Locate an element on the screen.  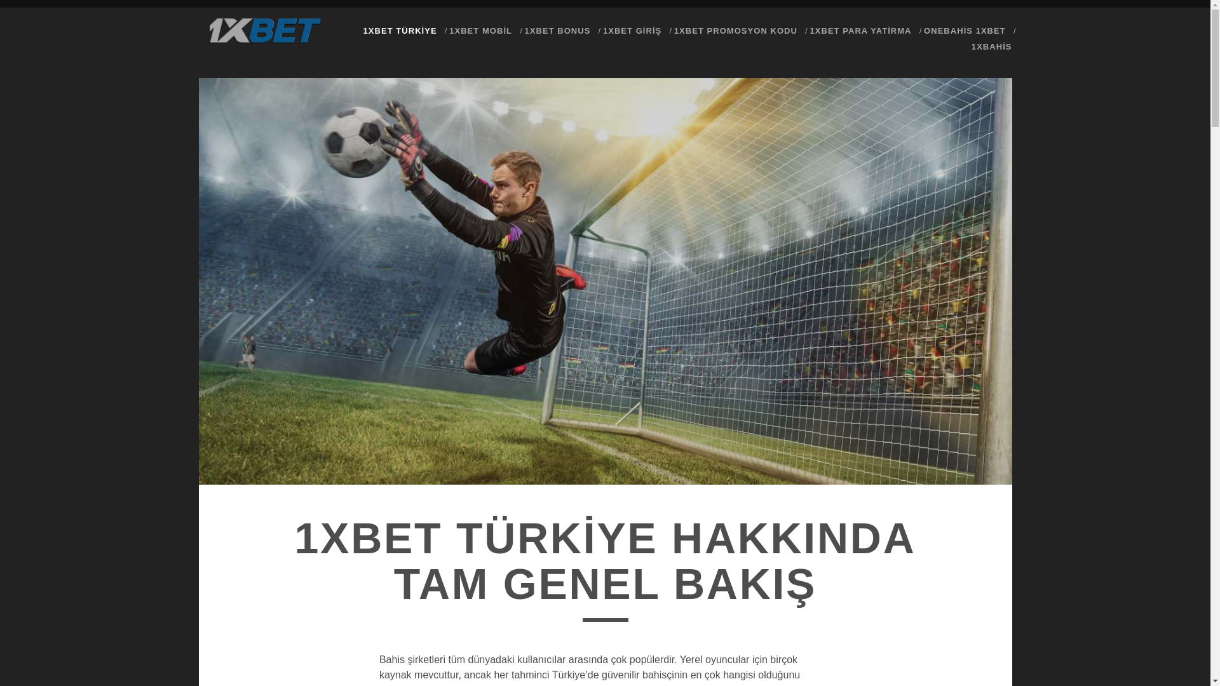
1XBET BONUS is located at coordinates (558, 31).